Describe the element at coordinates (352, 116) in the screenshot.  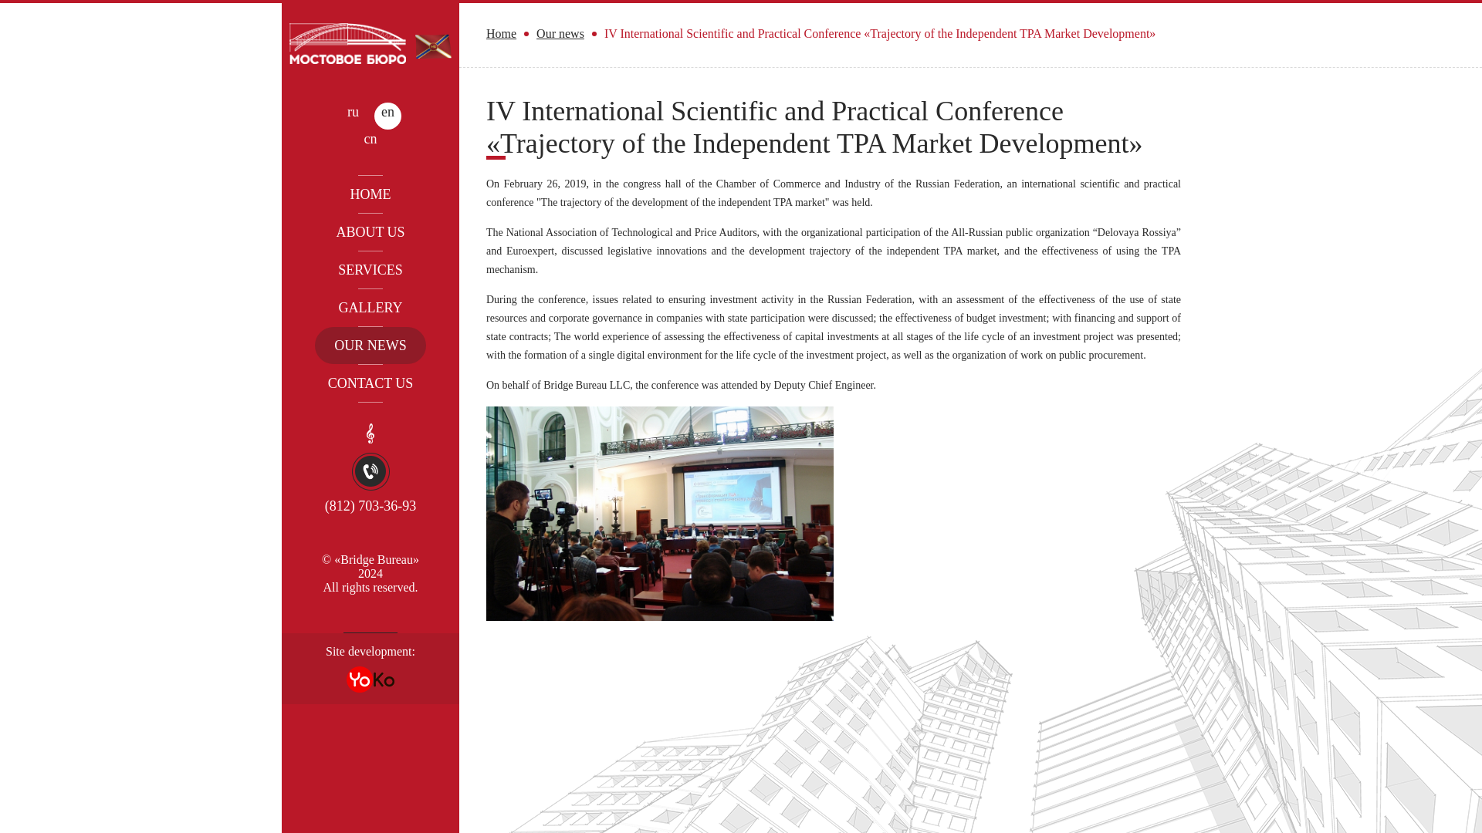
I see `ru` at that location.